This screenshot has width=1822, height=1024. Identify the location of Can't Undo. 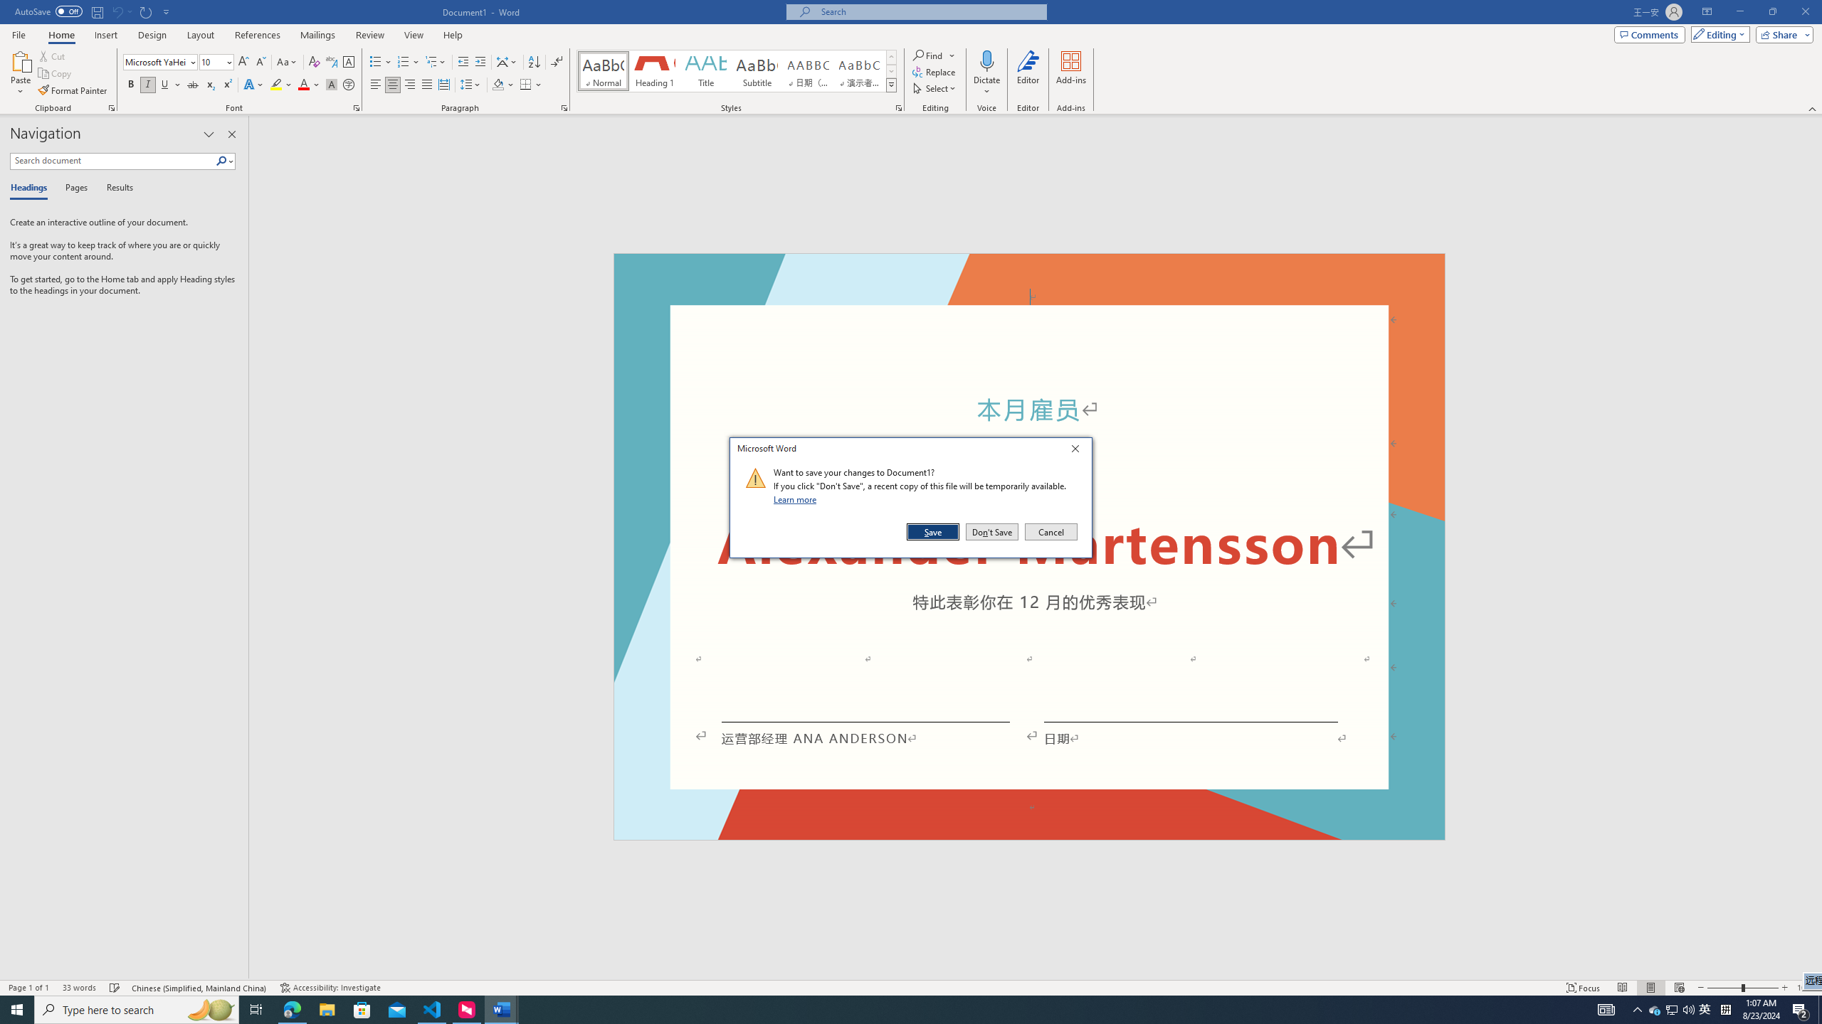
(117, 11).